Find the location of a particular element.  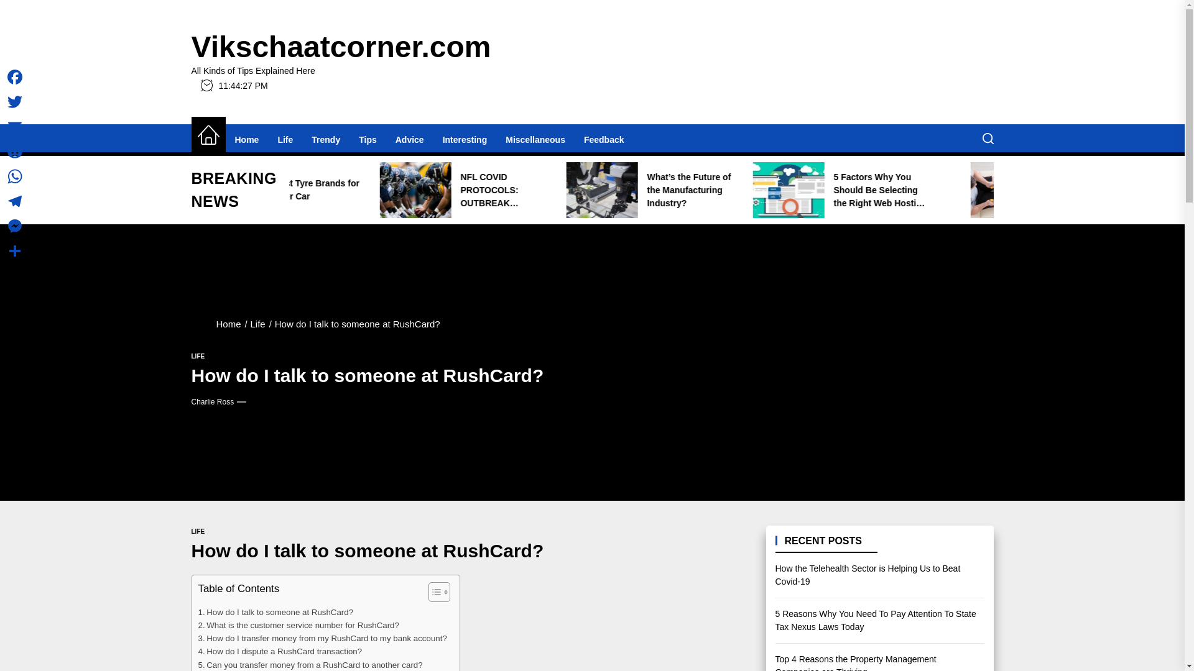

Best Tyre Brands for Your Car is located at coordinates (487, 190).